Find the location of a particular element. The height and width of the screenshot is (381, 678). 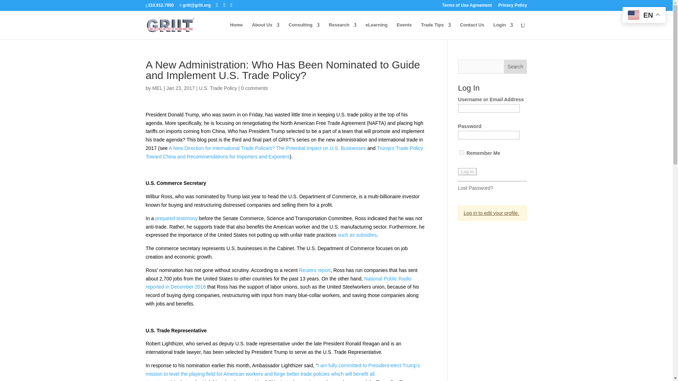

eLearning is located at coordinates (376, 31).